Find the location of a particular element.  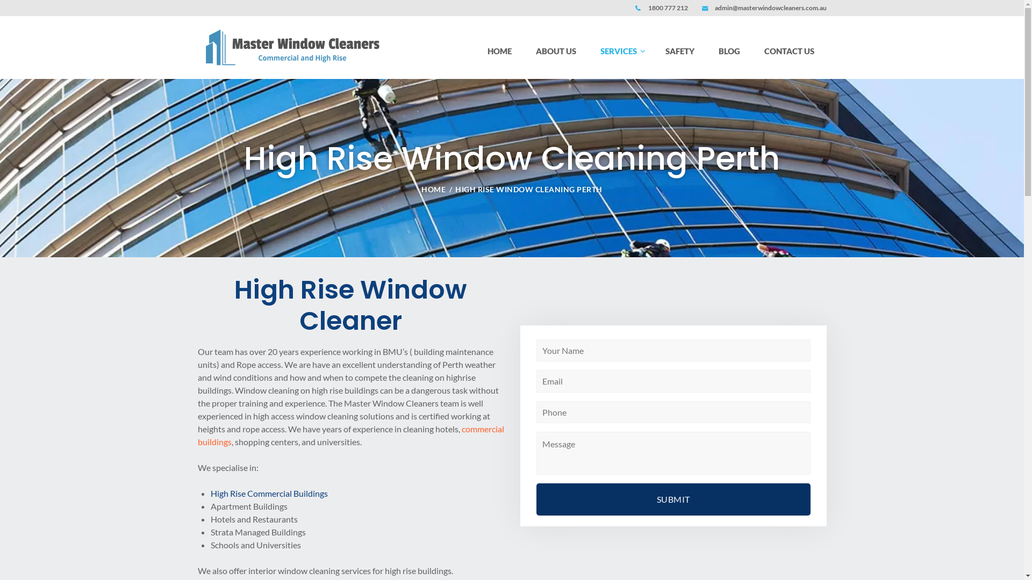

High Rise Commercial Buildings is located at coordinates (269, 493).